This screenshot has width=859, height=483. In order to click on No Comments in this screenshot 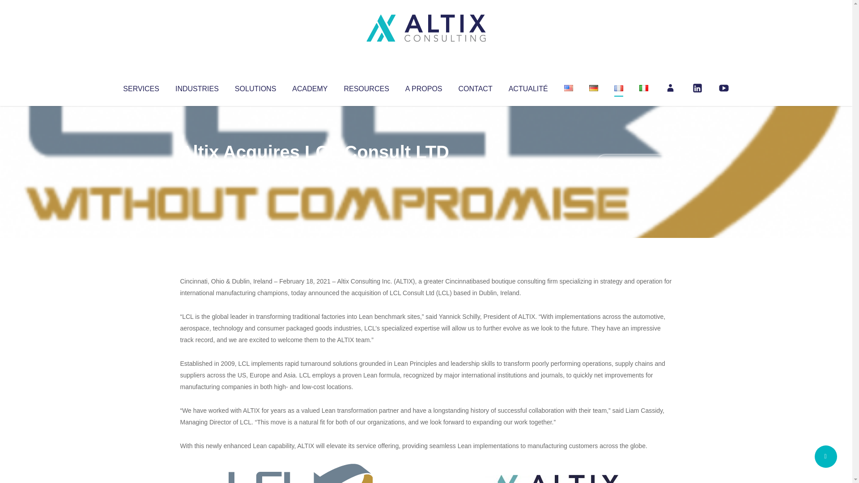, I will do `click(634, 164)`.